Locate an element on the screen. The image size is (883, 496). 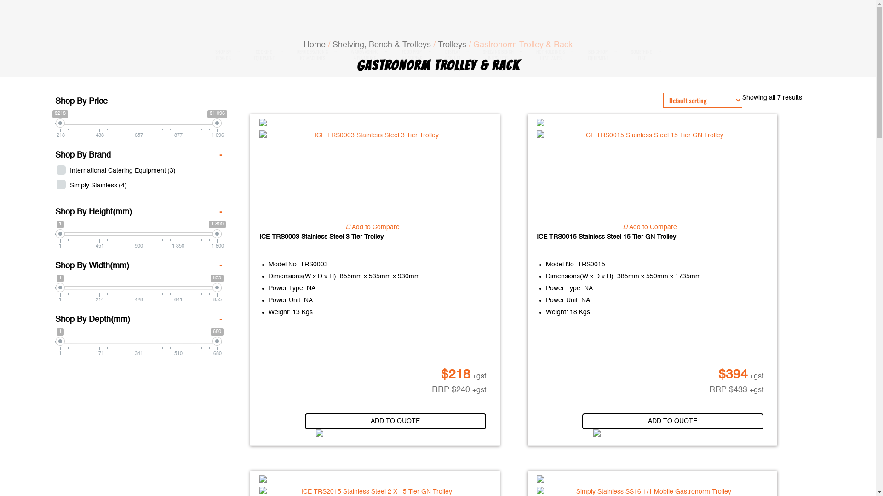
REFRIGERATION &
ICE MACHINES is located at coordinates (313, 55).